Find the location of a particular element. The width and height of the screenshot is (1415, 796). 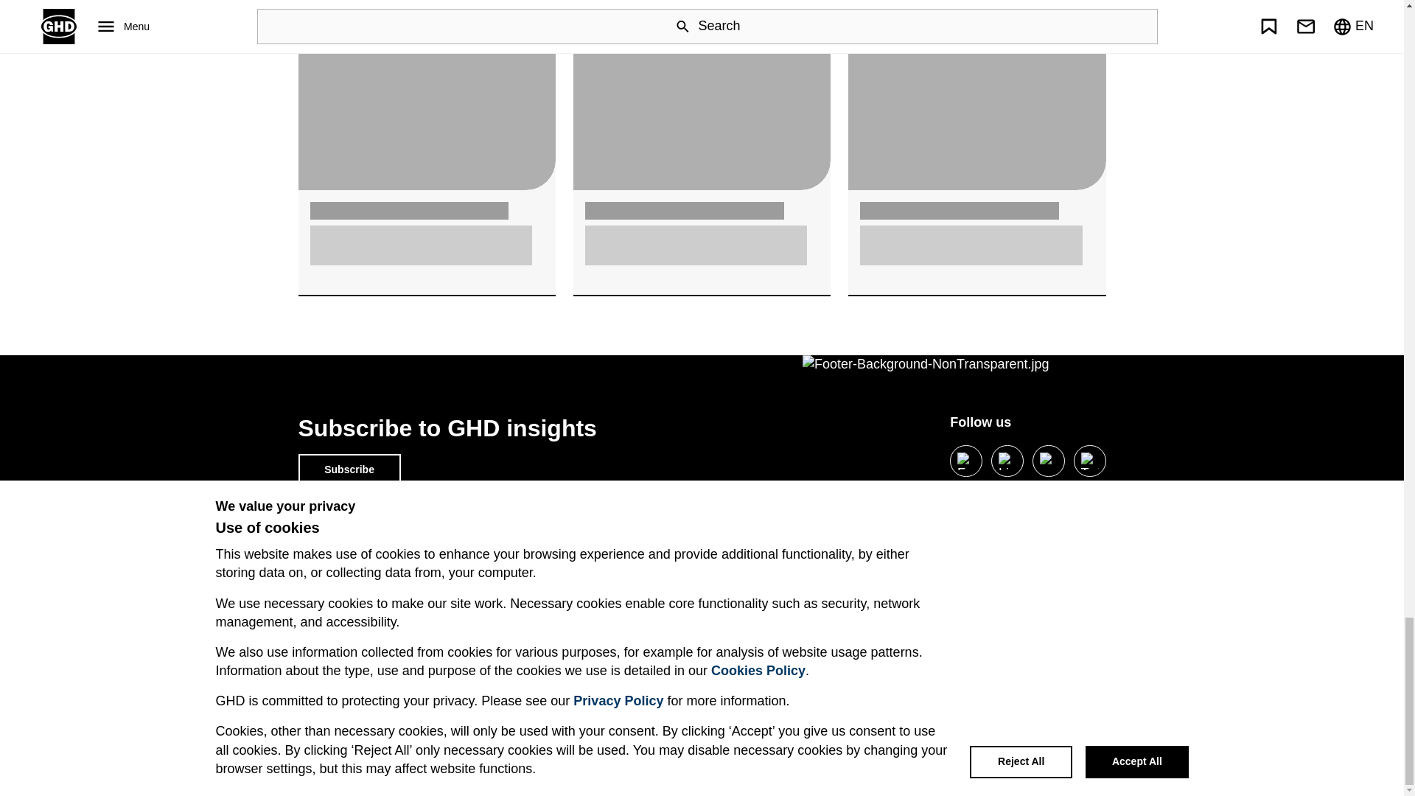

Policy statement is located at coordinates (338, 663).